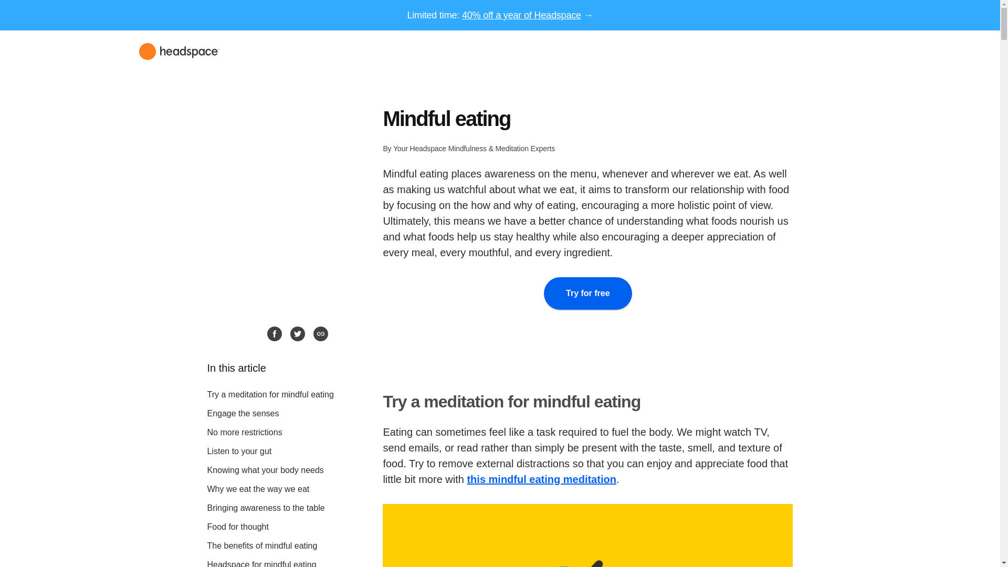 This screenshot has height=567, width=1008. I want to click on Try for free, so click(588, 293).